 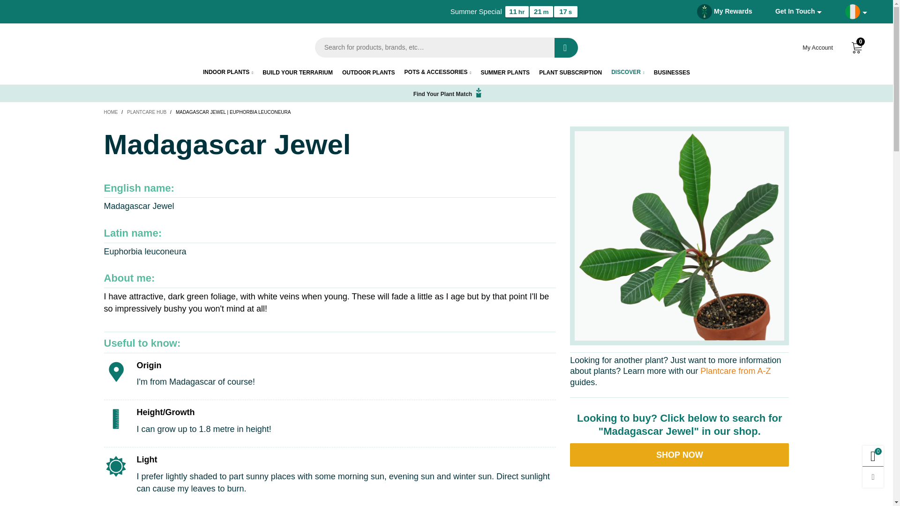 I want to click on Build Your Terrarium, so click(x=298, y=73).